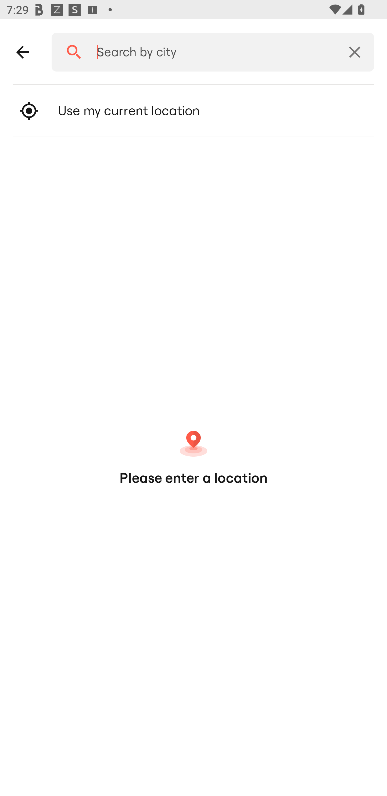 This screenshot has width=387, height=796. Describe the element at coordinates (210, 52) in the screenshot. I see `Search by city` at that location.